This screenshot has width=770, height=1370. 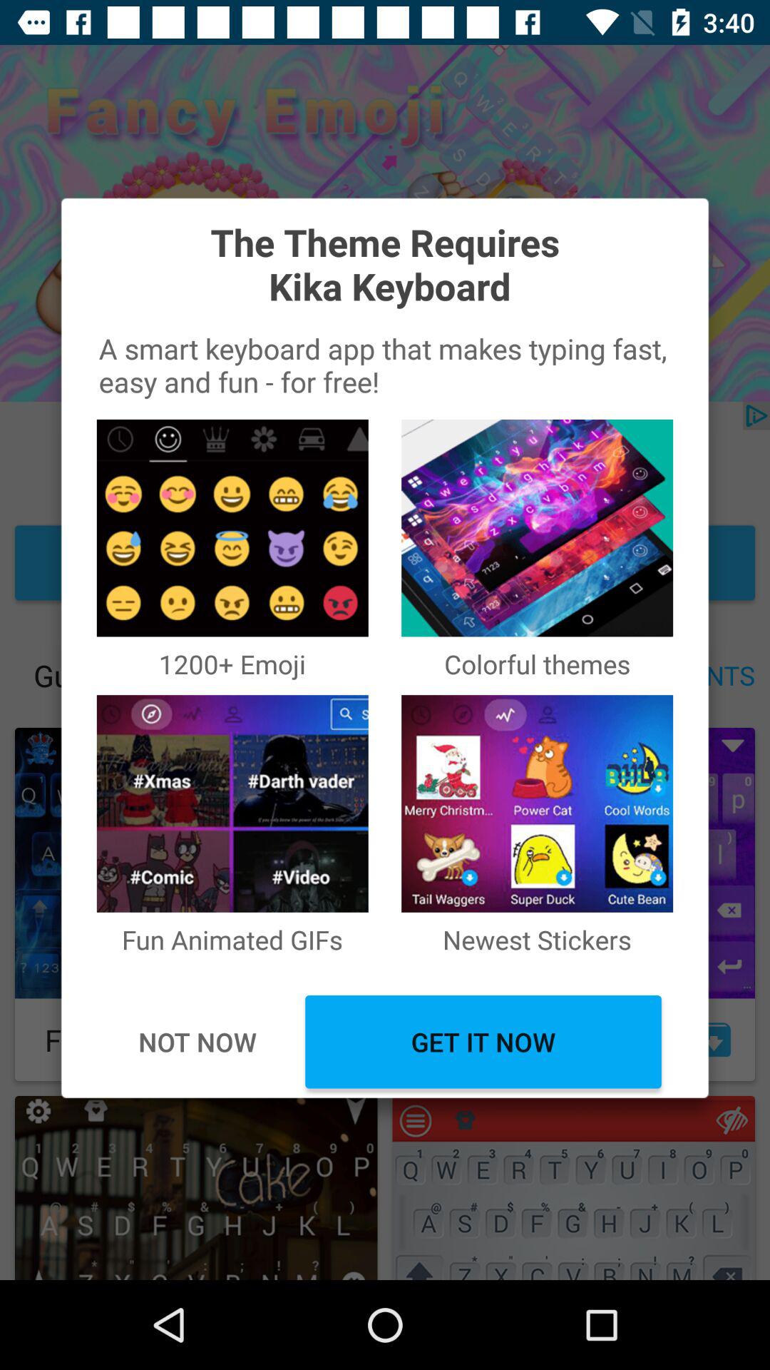 I want to click on turn off not now icon, so click(x=197, y=1042).